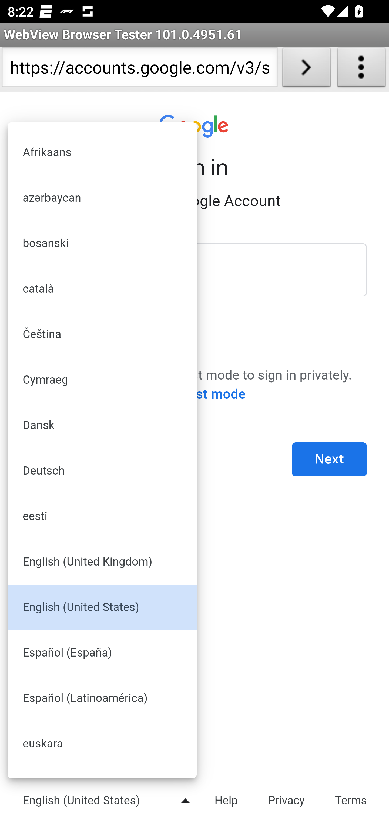 This screenshot has height=823, width=389. I want to click on Čeština, so click(102, 335).